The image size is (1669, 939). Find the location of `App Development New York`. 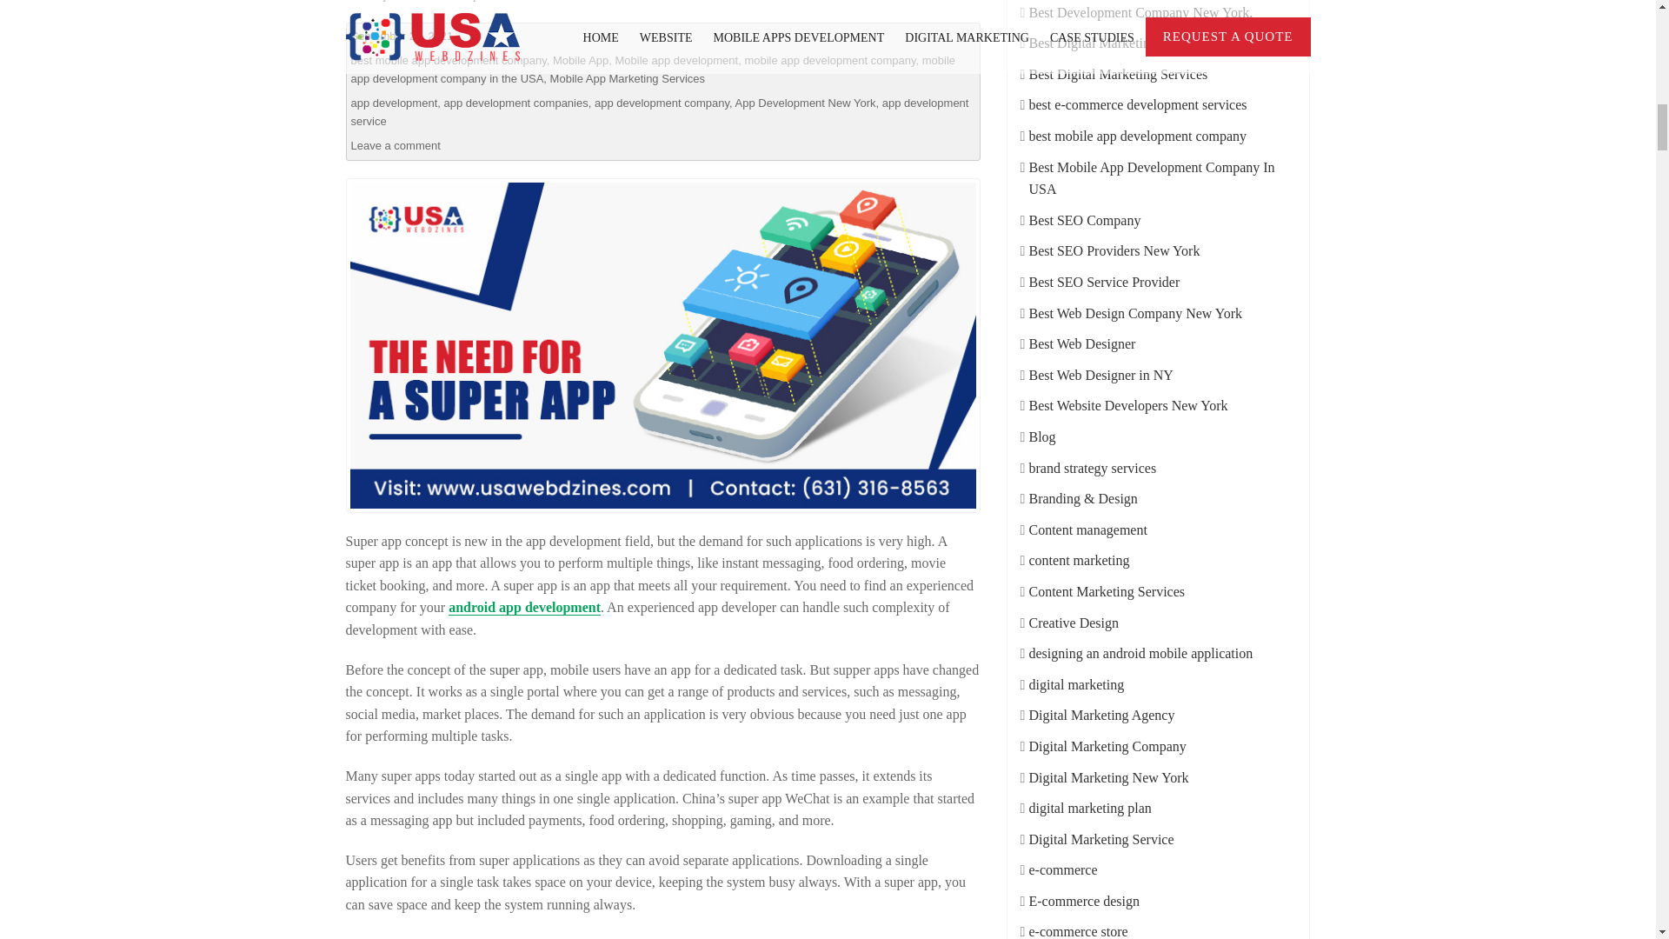

App Development New York is located at coordinates (806, 103).